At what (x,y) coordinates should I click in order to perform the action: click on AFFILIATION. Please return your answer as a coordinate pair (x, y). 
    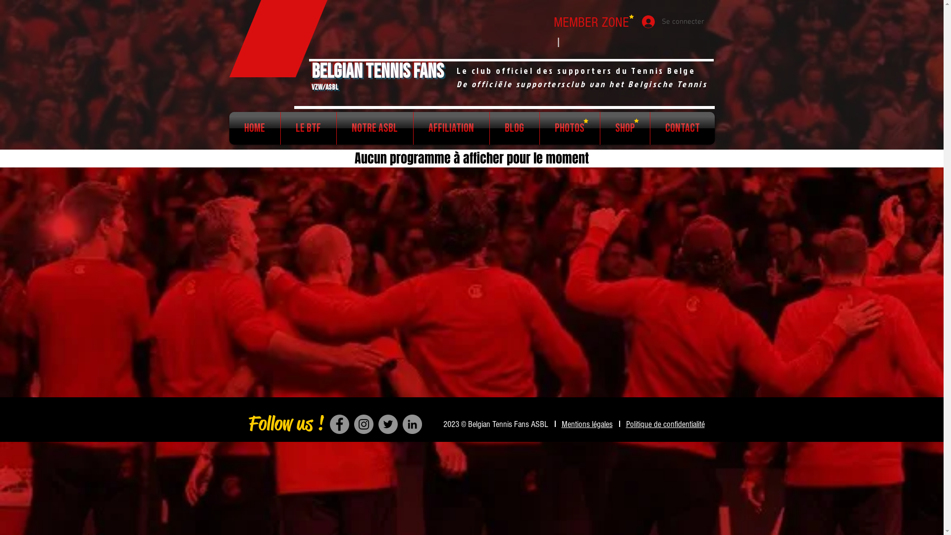
    Looking at the image, I should click on (451, 128).